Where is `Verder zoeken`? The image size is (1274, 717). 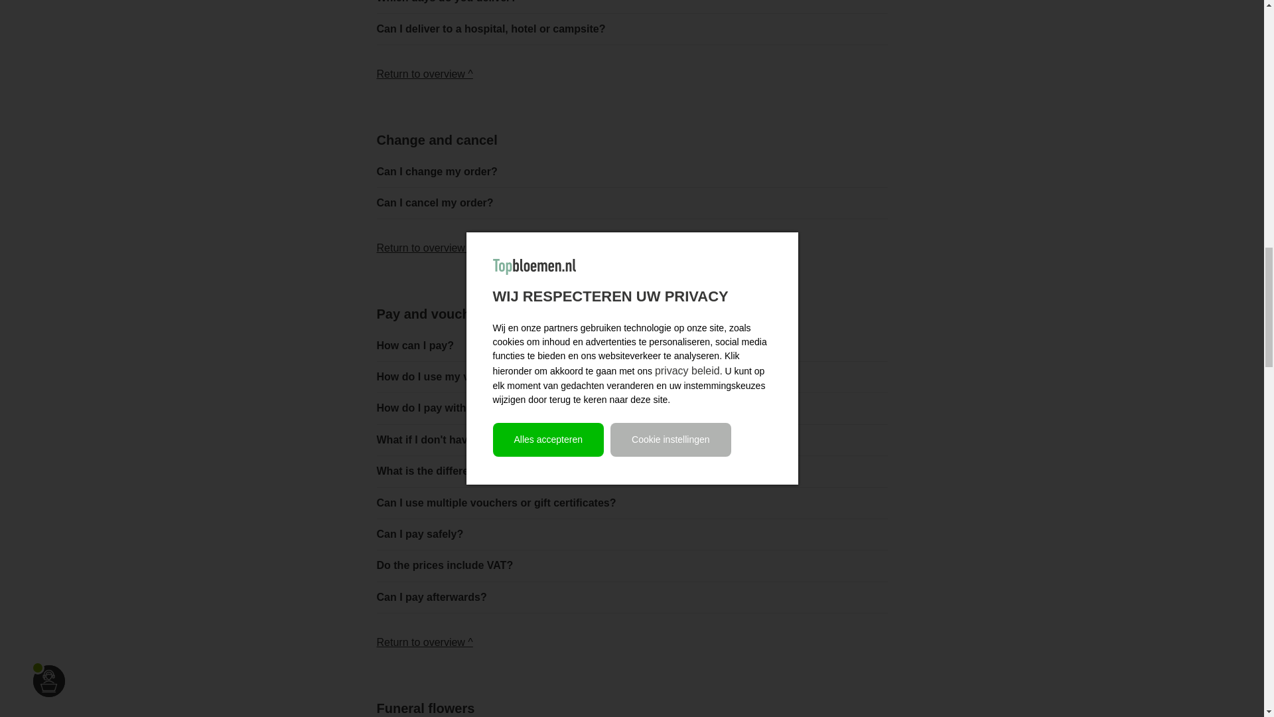 Verder zoeken is located at coordinates (425, 248).